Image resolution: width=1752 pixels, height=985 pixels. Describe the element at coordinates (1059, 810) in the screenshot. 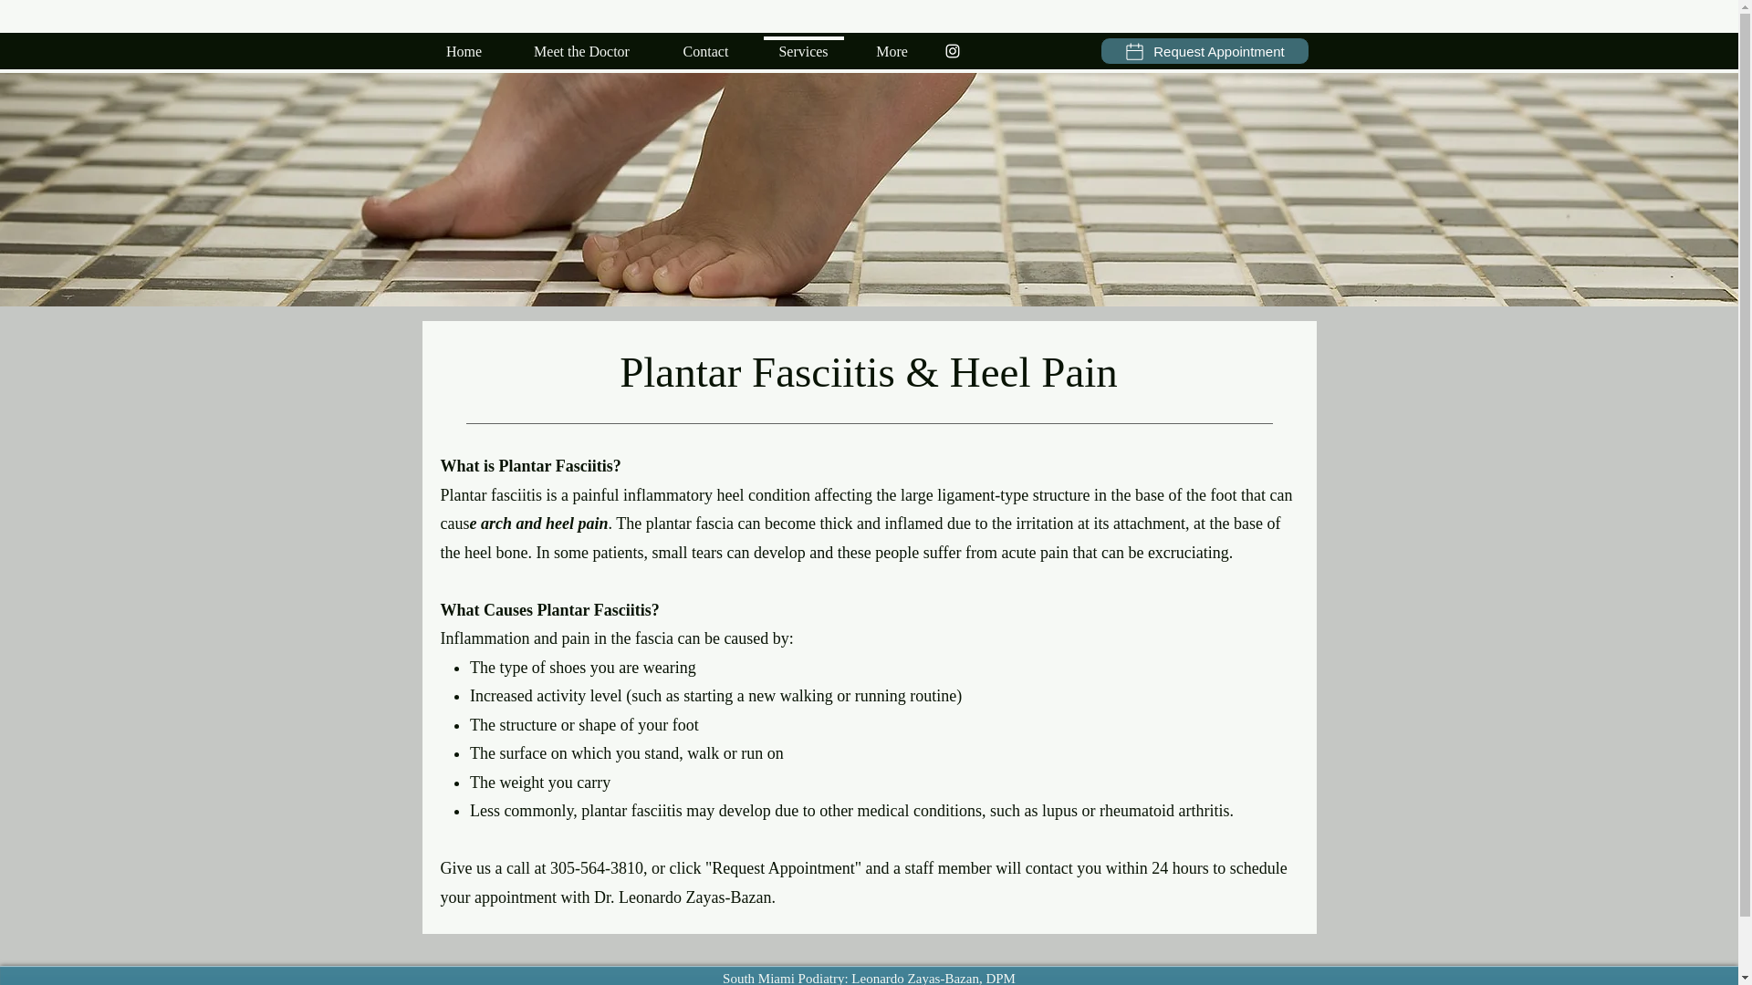

I see `lupus` at that location.